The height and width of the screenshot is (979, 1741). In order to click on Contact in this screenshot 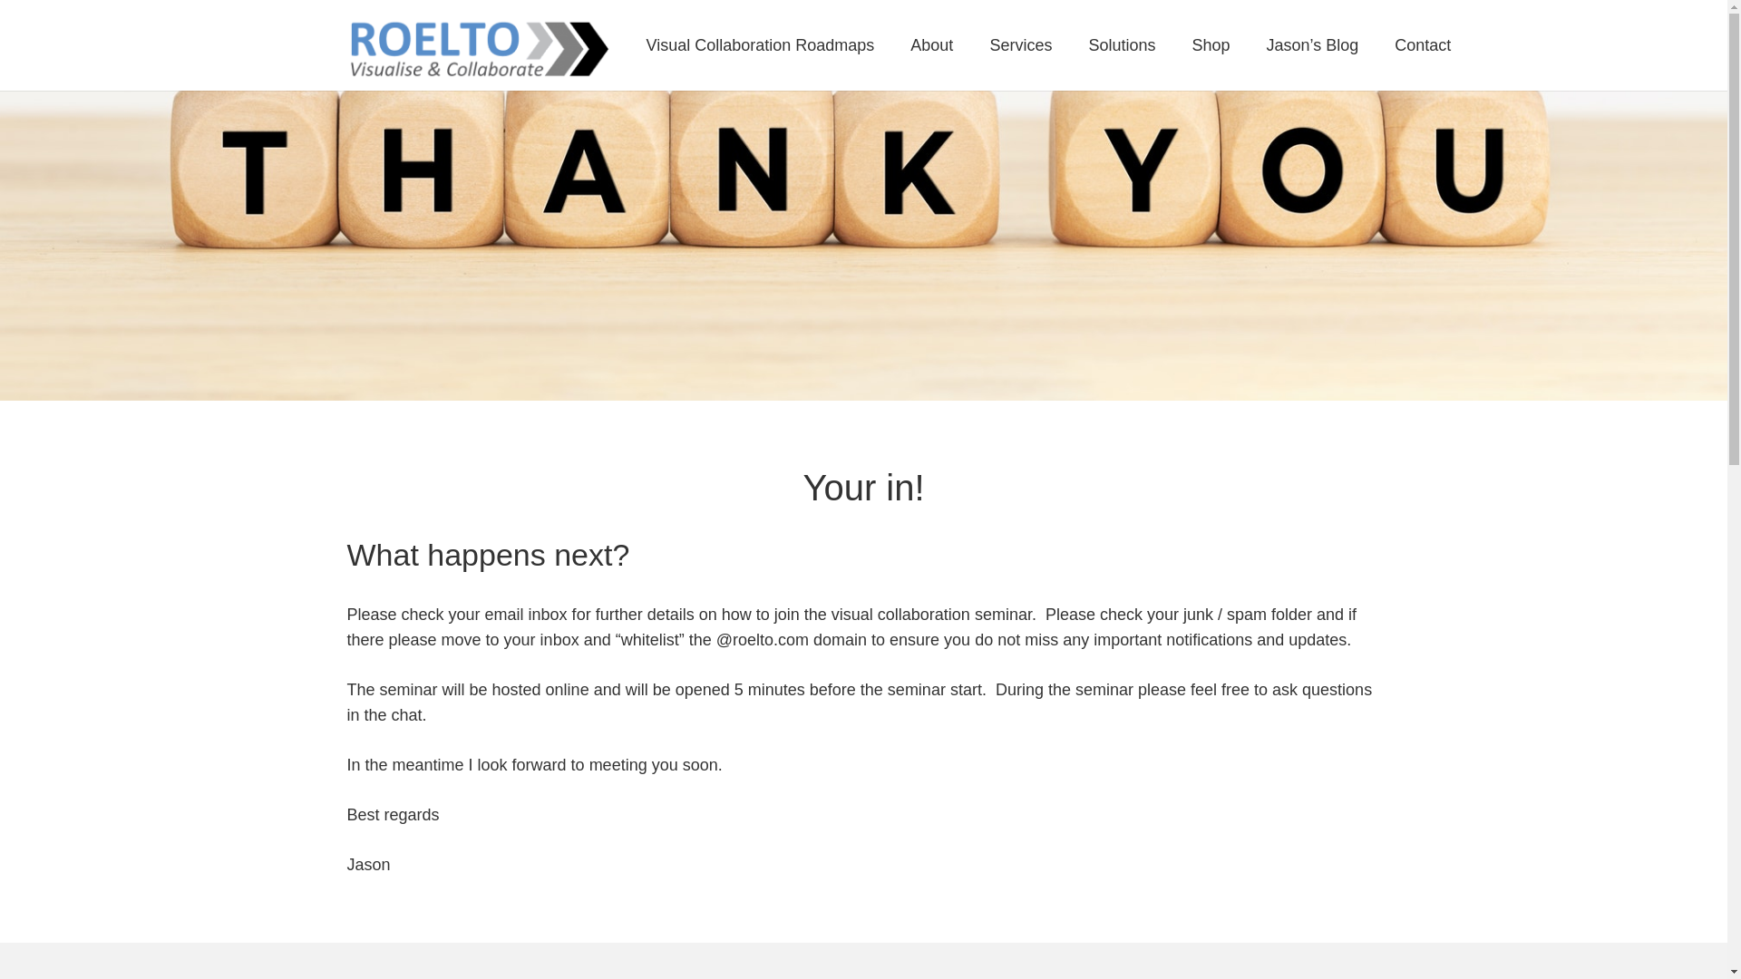, I will do `click(1423, 45)`.